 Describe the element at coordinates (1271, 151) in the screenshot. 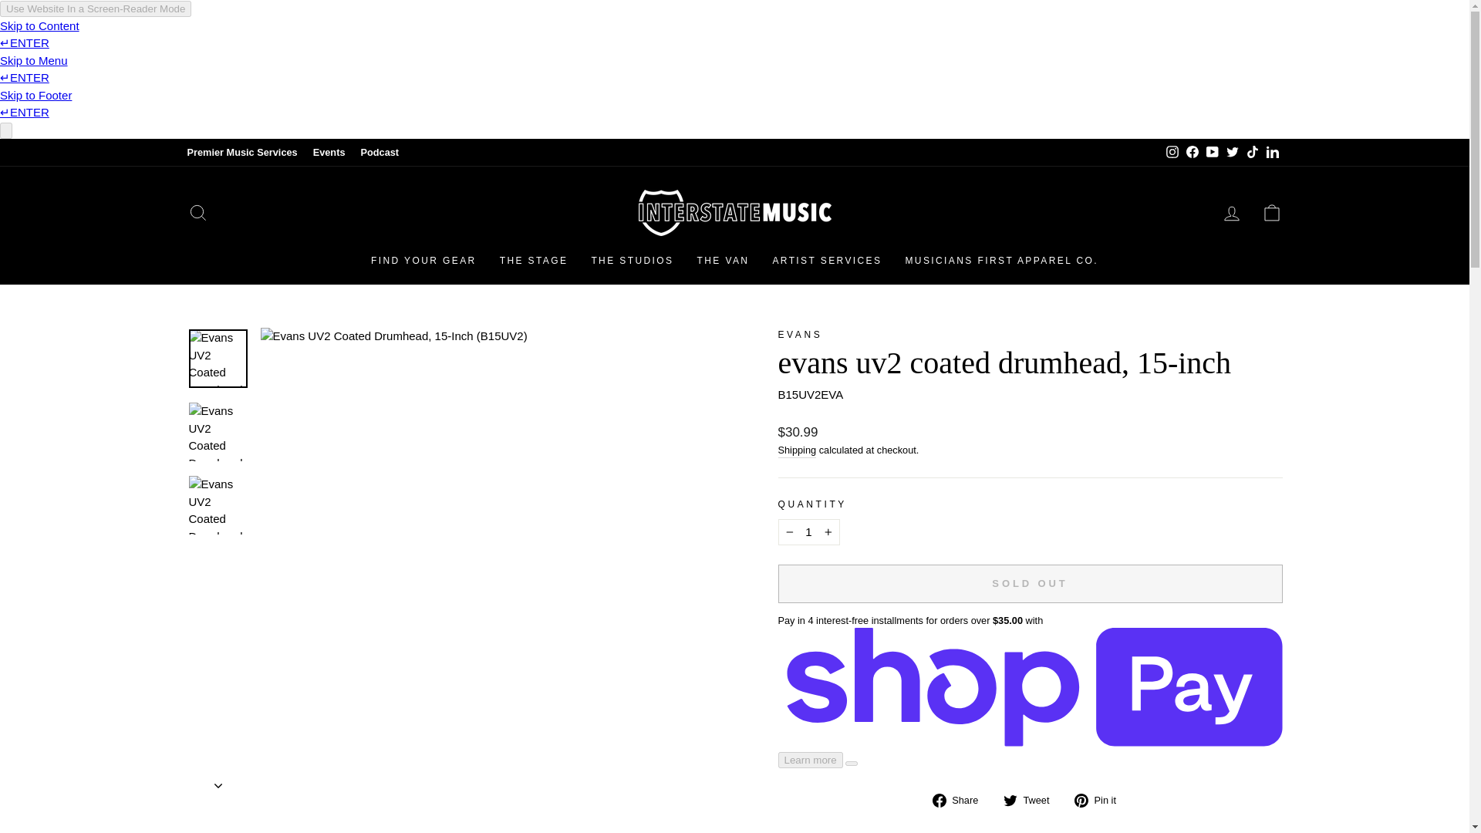

I see `Interstate Music on LinkedIn` at that location.